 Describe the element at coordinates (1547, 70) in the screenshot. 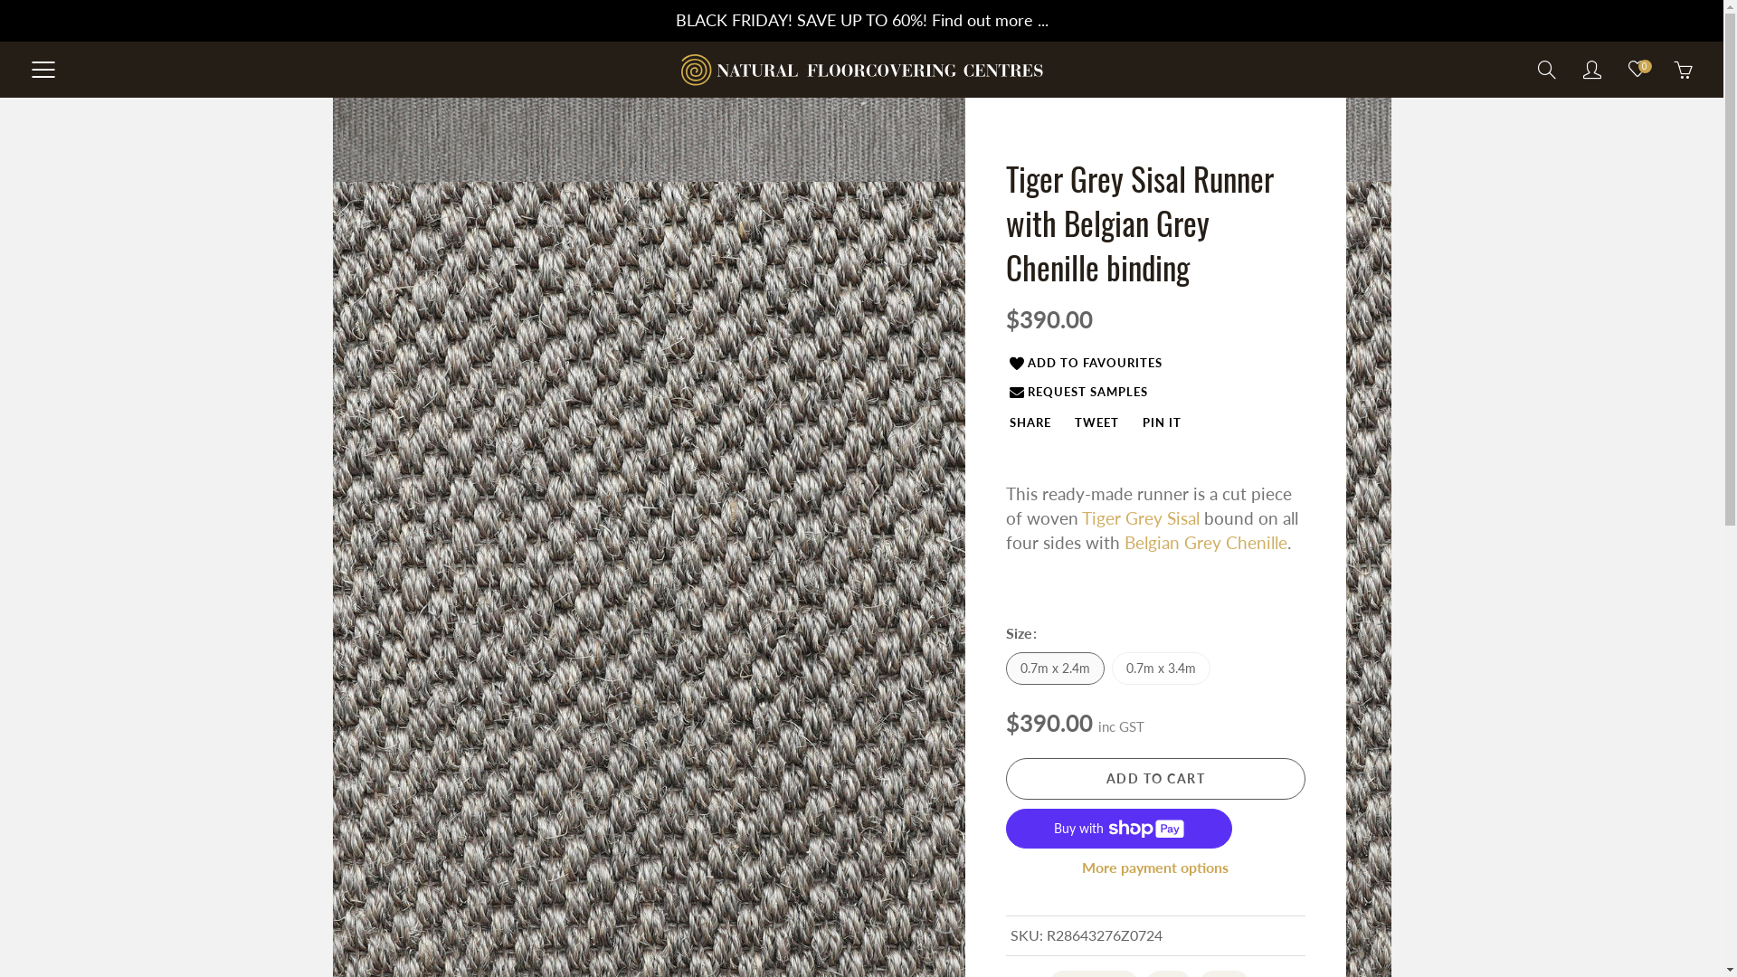

I see `Search` at that location.